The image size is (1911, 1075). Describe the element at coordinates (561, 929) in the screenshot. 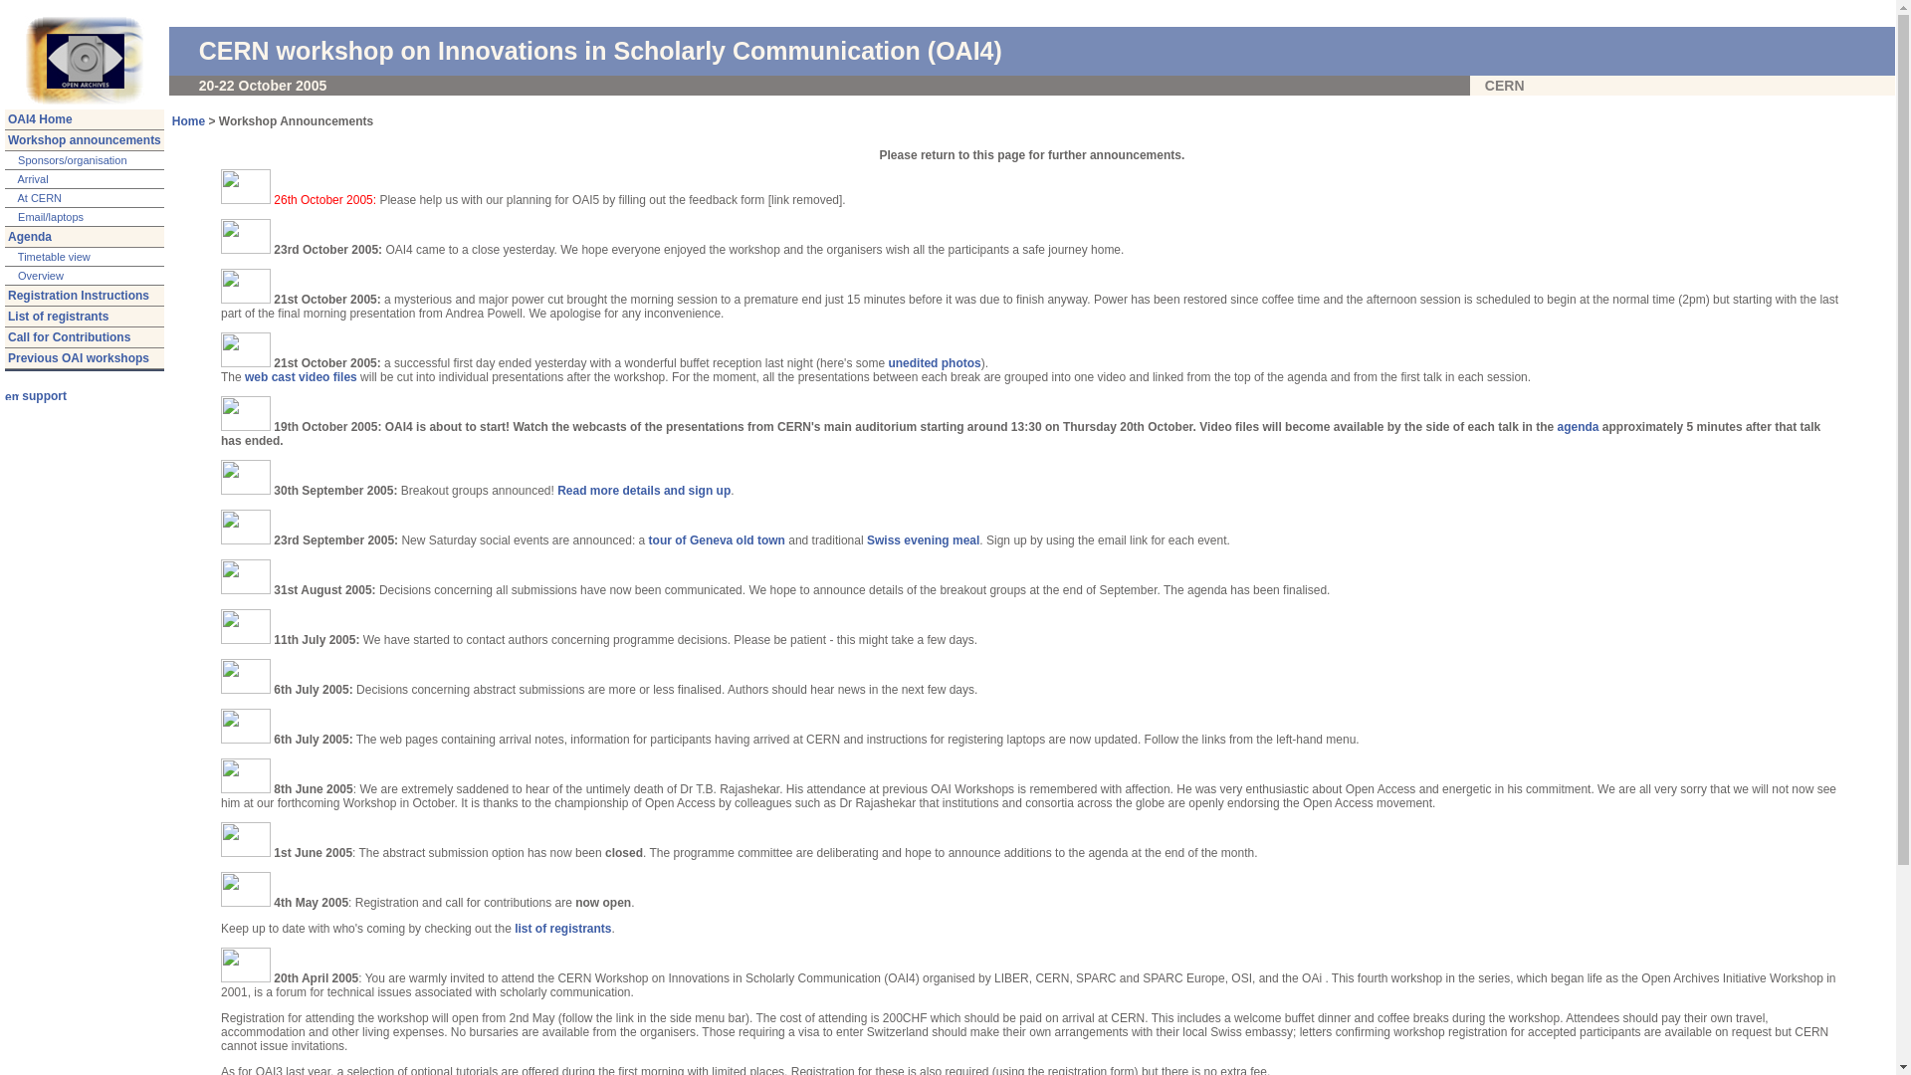

I see `list of registrants` at that location.